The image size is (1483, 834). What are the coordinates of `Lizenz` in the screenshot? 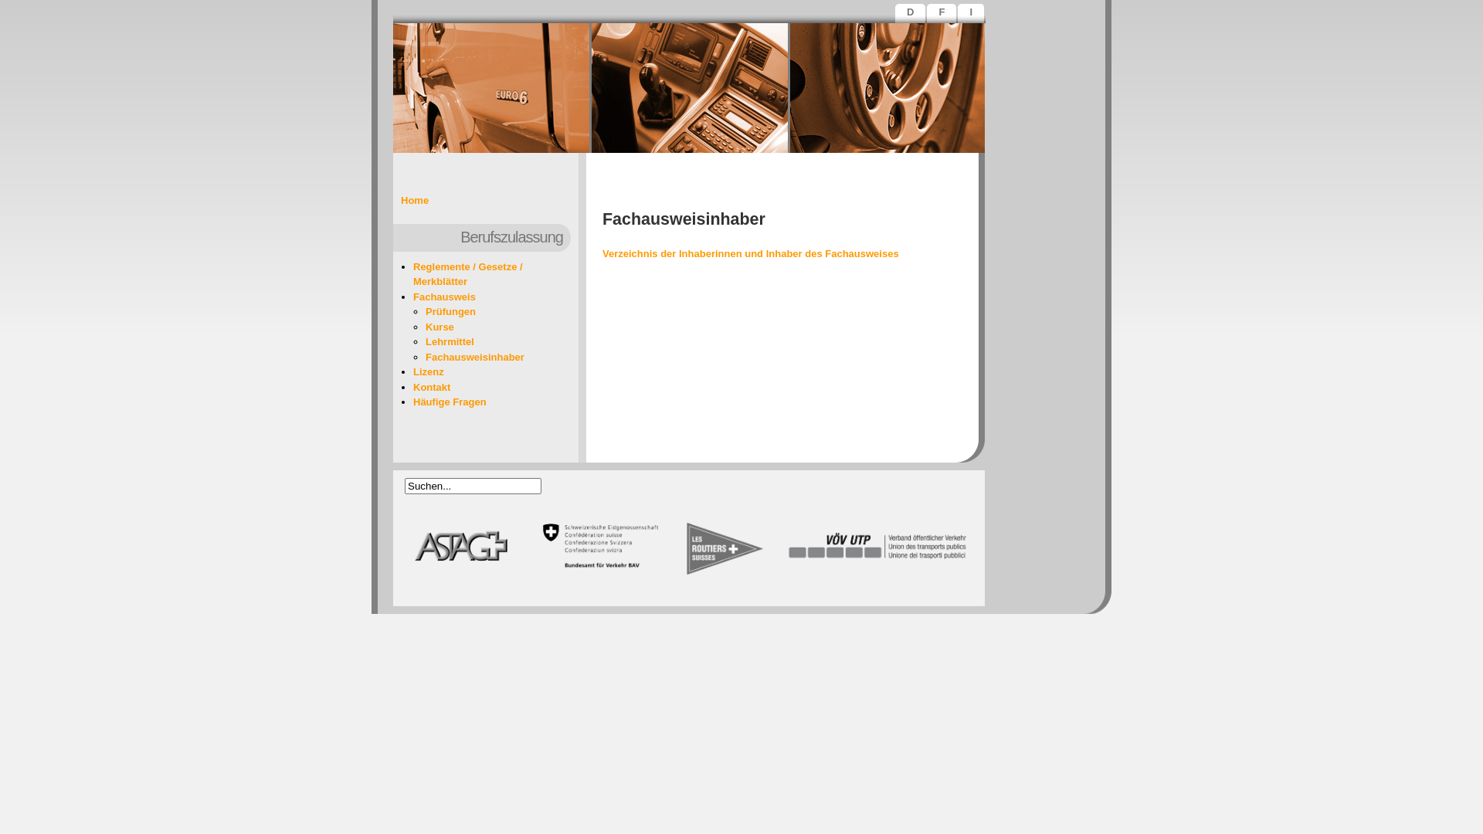 It's located at (429, 372).